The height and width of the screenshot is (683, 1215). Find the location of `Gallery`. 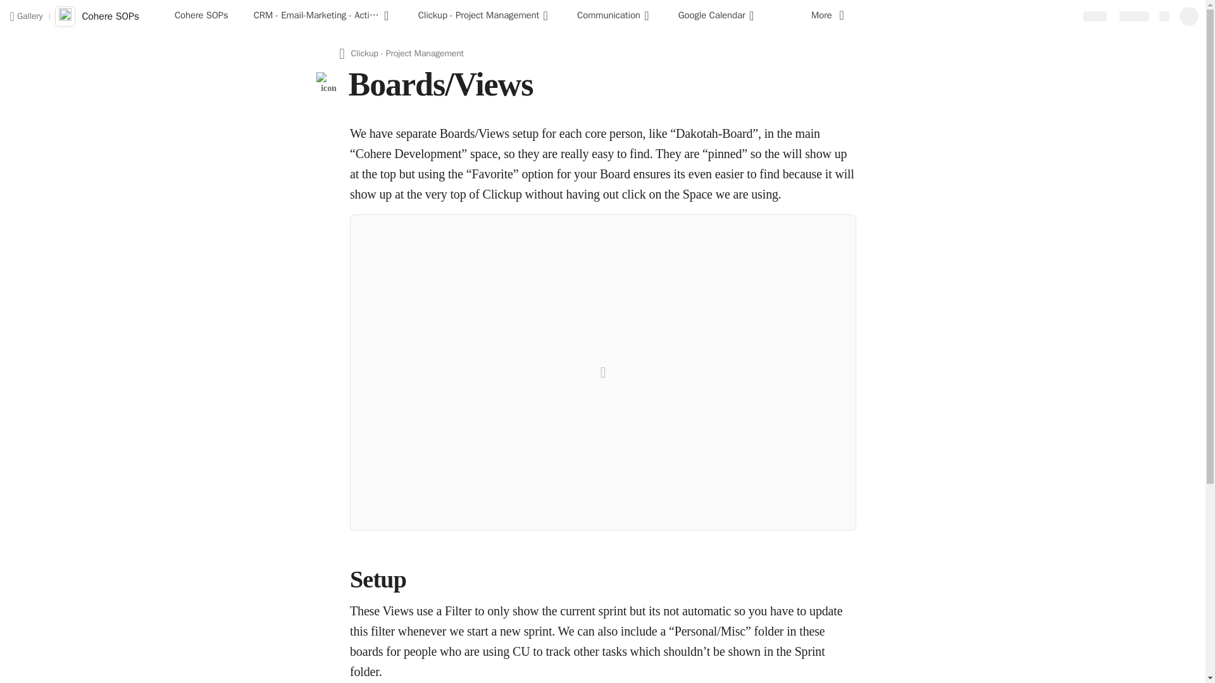

Gallery is located at coordinates (25, 16).